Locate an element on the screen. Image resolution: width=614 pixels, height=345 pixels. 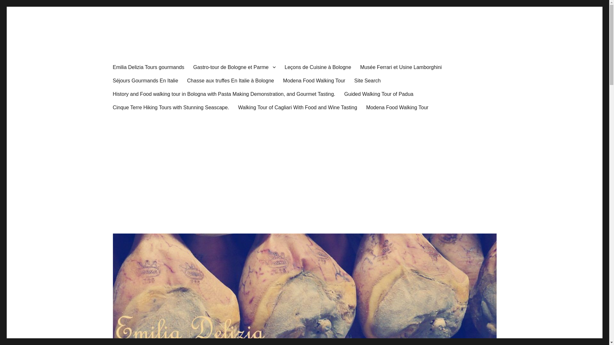
Walking Tour of Cagliari With Food and Wine Tasting is located at coordinates (297, 107).